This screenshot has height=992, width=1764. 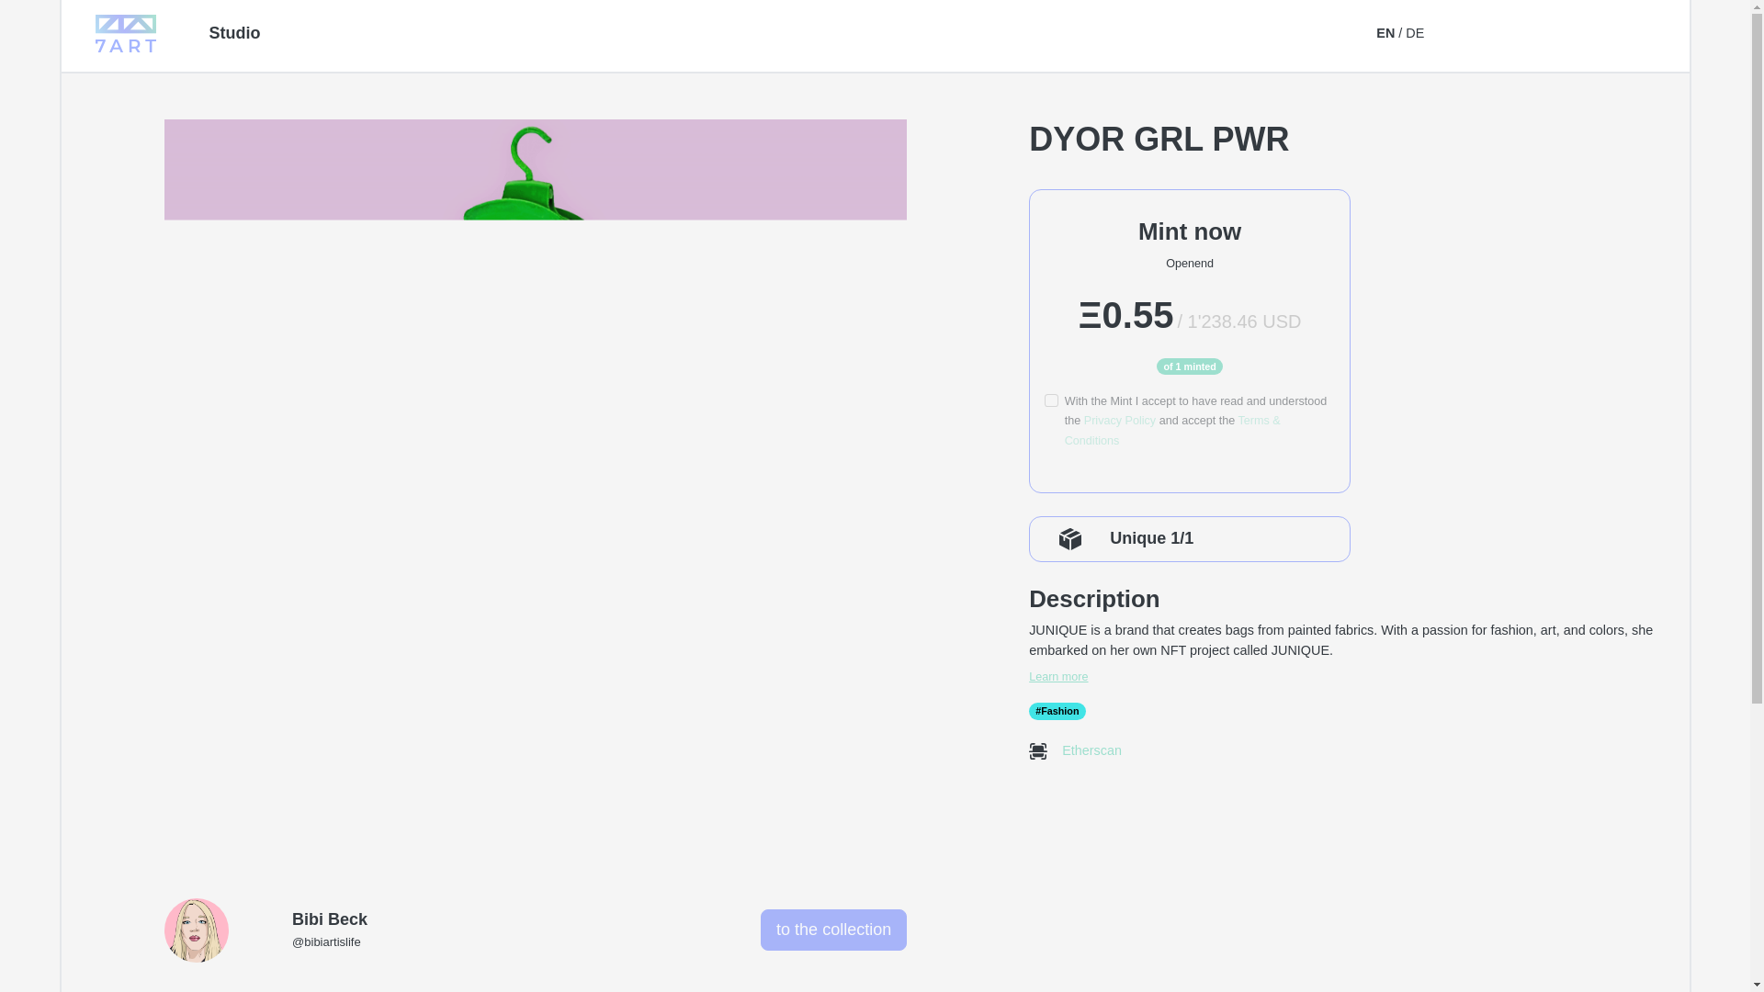 I want to click on EN, so click(x=1385, y=33).